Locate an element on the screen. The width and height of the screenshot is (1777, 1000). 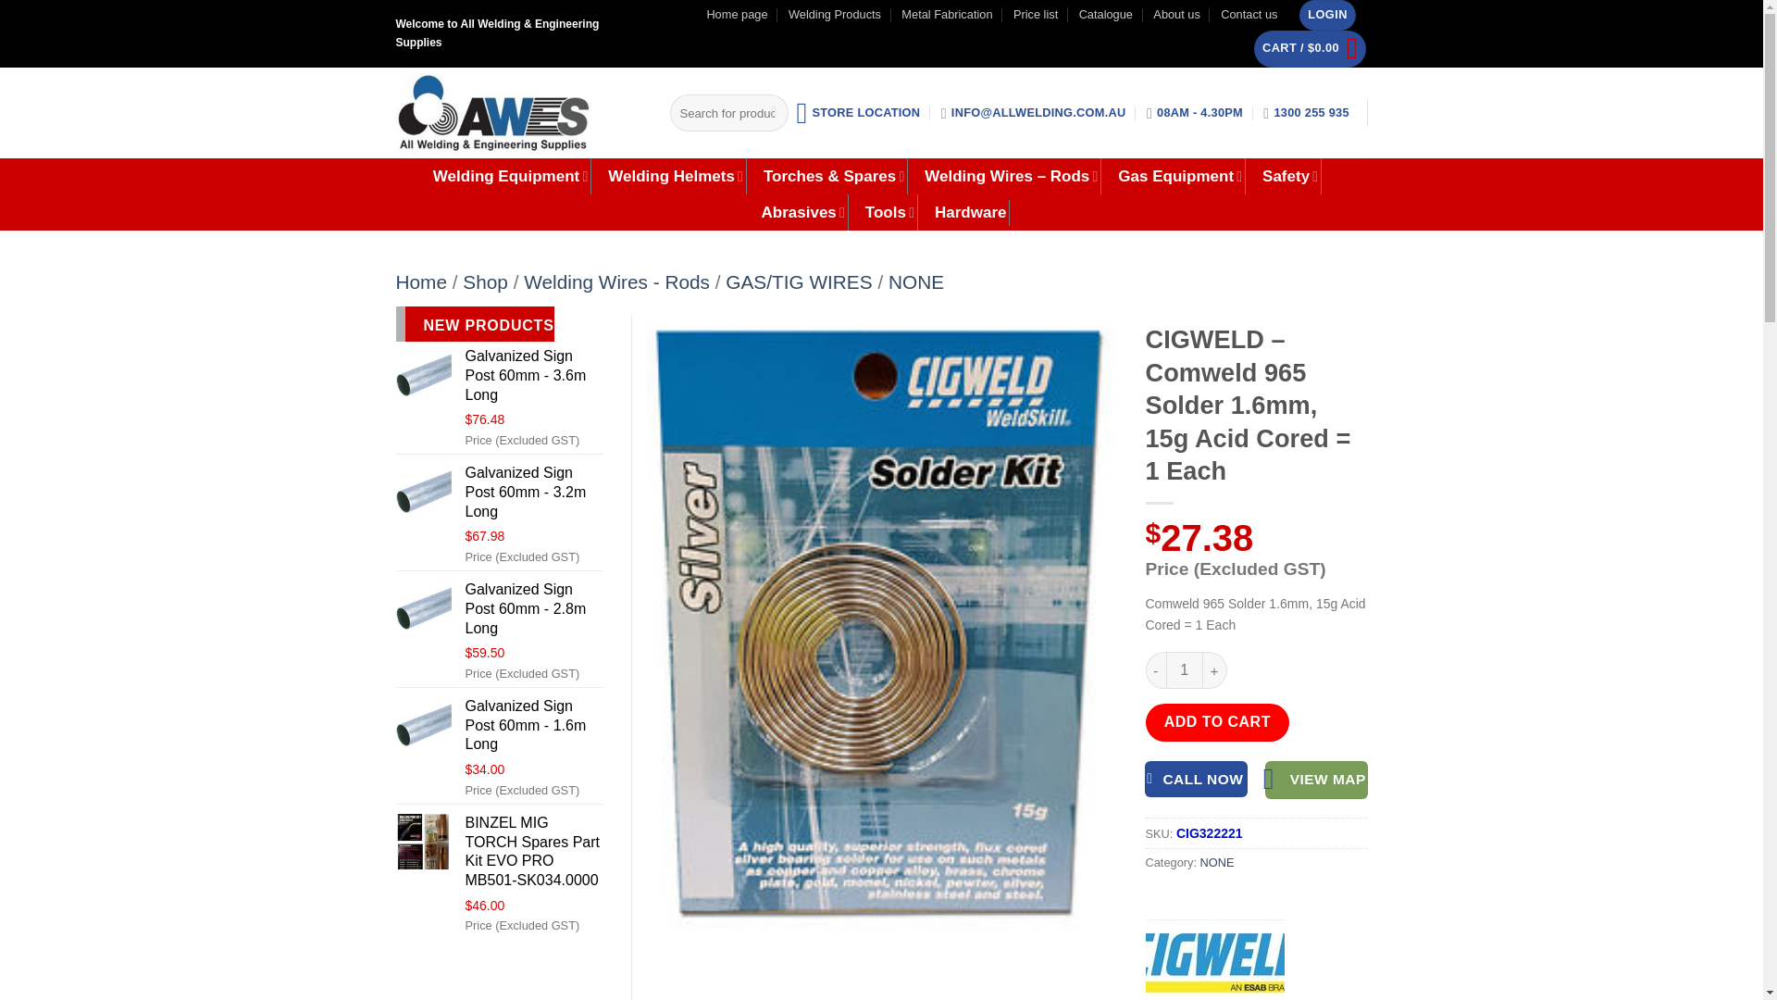
Home page is located at coordinates (737, 15).